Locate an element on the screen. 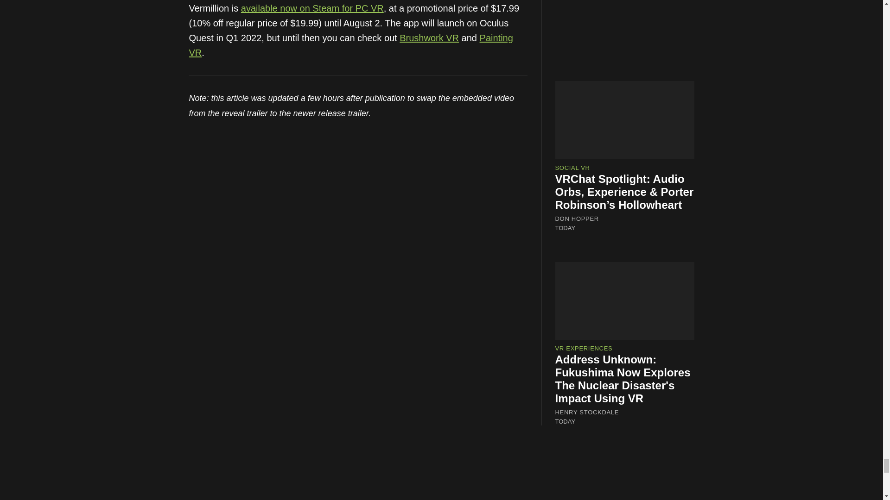 The width and height of the screenshot is (890, 500). Brushwork VR is located at coordinates (429, 38).